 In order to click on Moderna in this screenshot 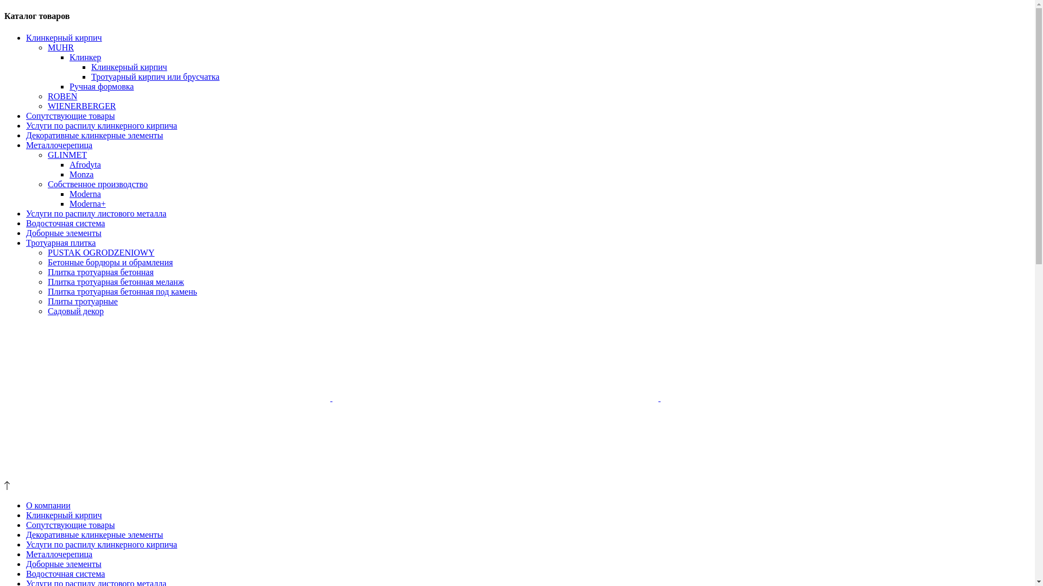, I will do `click(85, 194)`.